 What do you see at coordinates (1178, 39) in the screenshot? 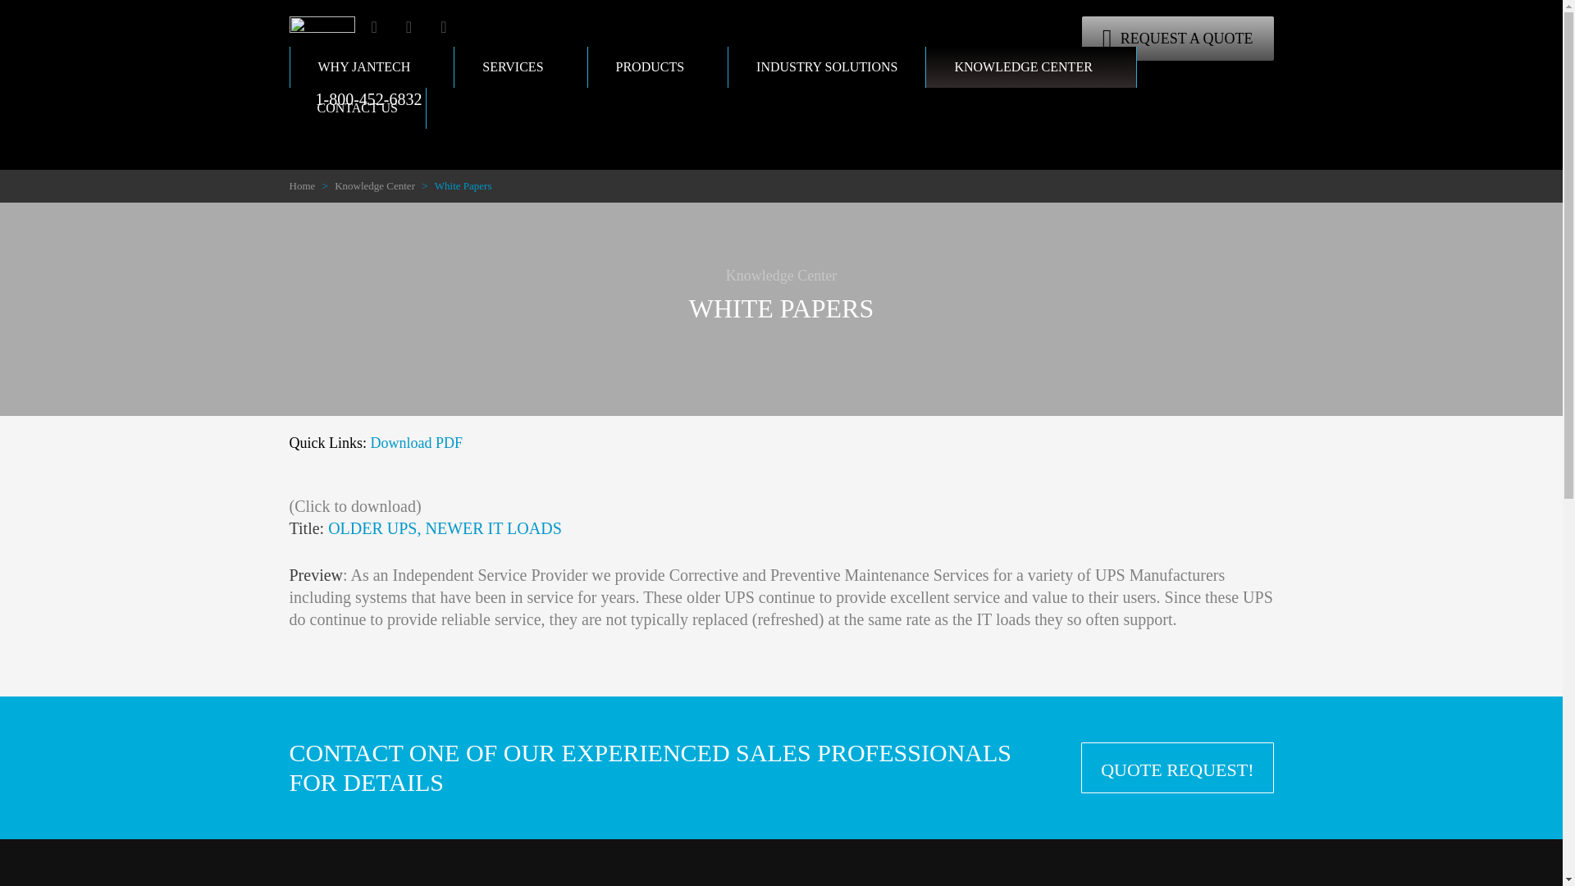
I see `REQUEST A QUOTE` at bounding box center [1178, 39].